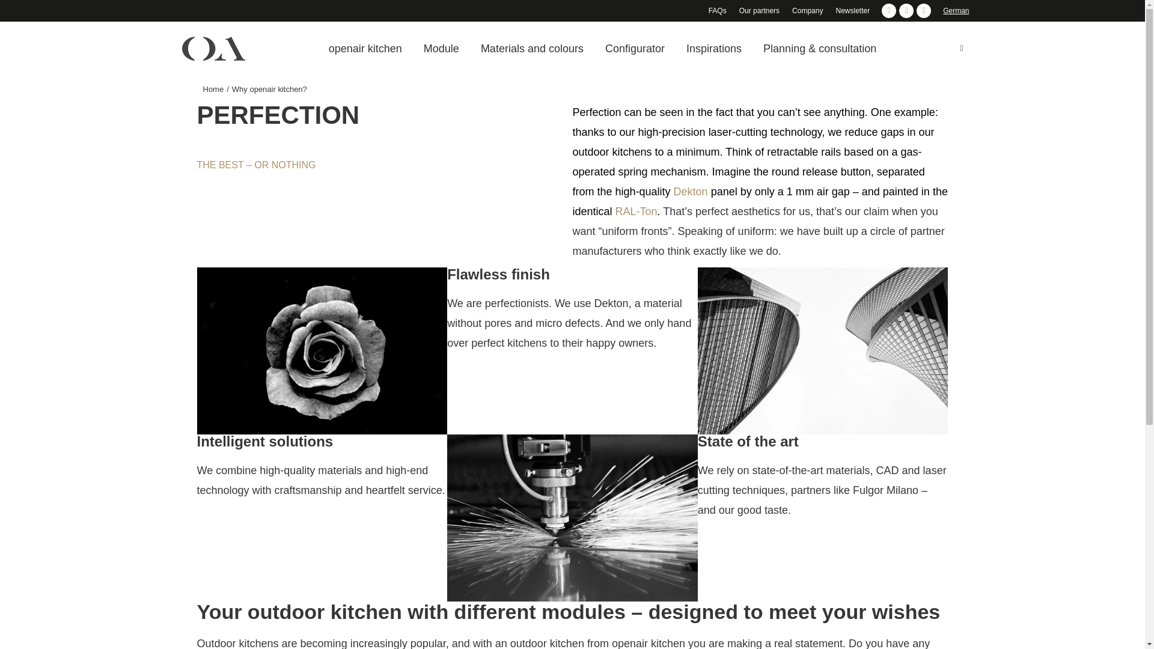  I want to click on Our partners, so click(760, 11).